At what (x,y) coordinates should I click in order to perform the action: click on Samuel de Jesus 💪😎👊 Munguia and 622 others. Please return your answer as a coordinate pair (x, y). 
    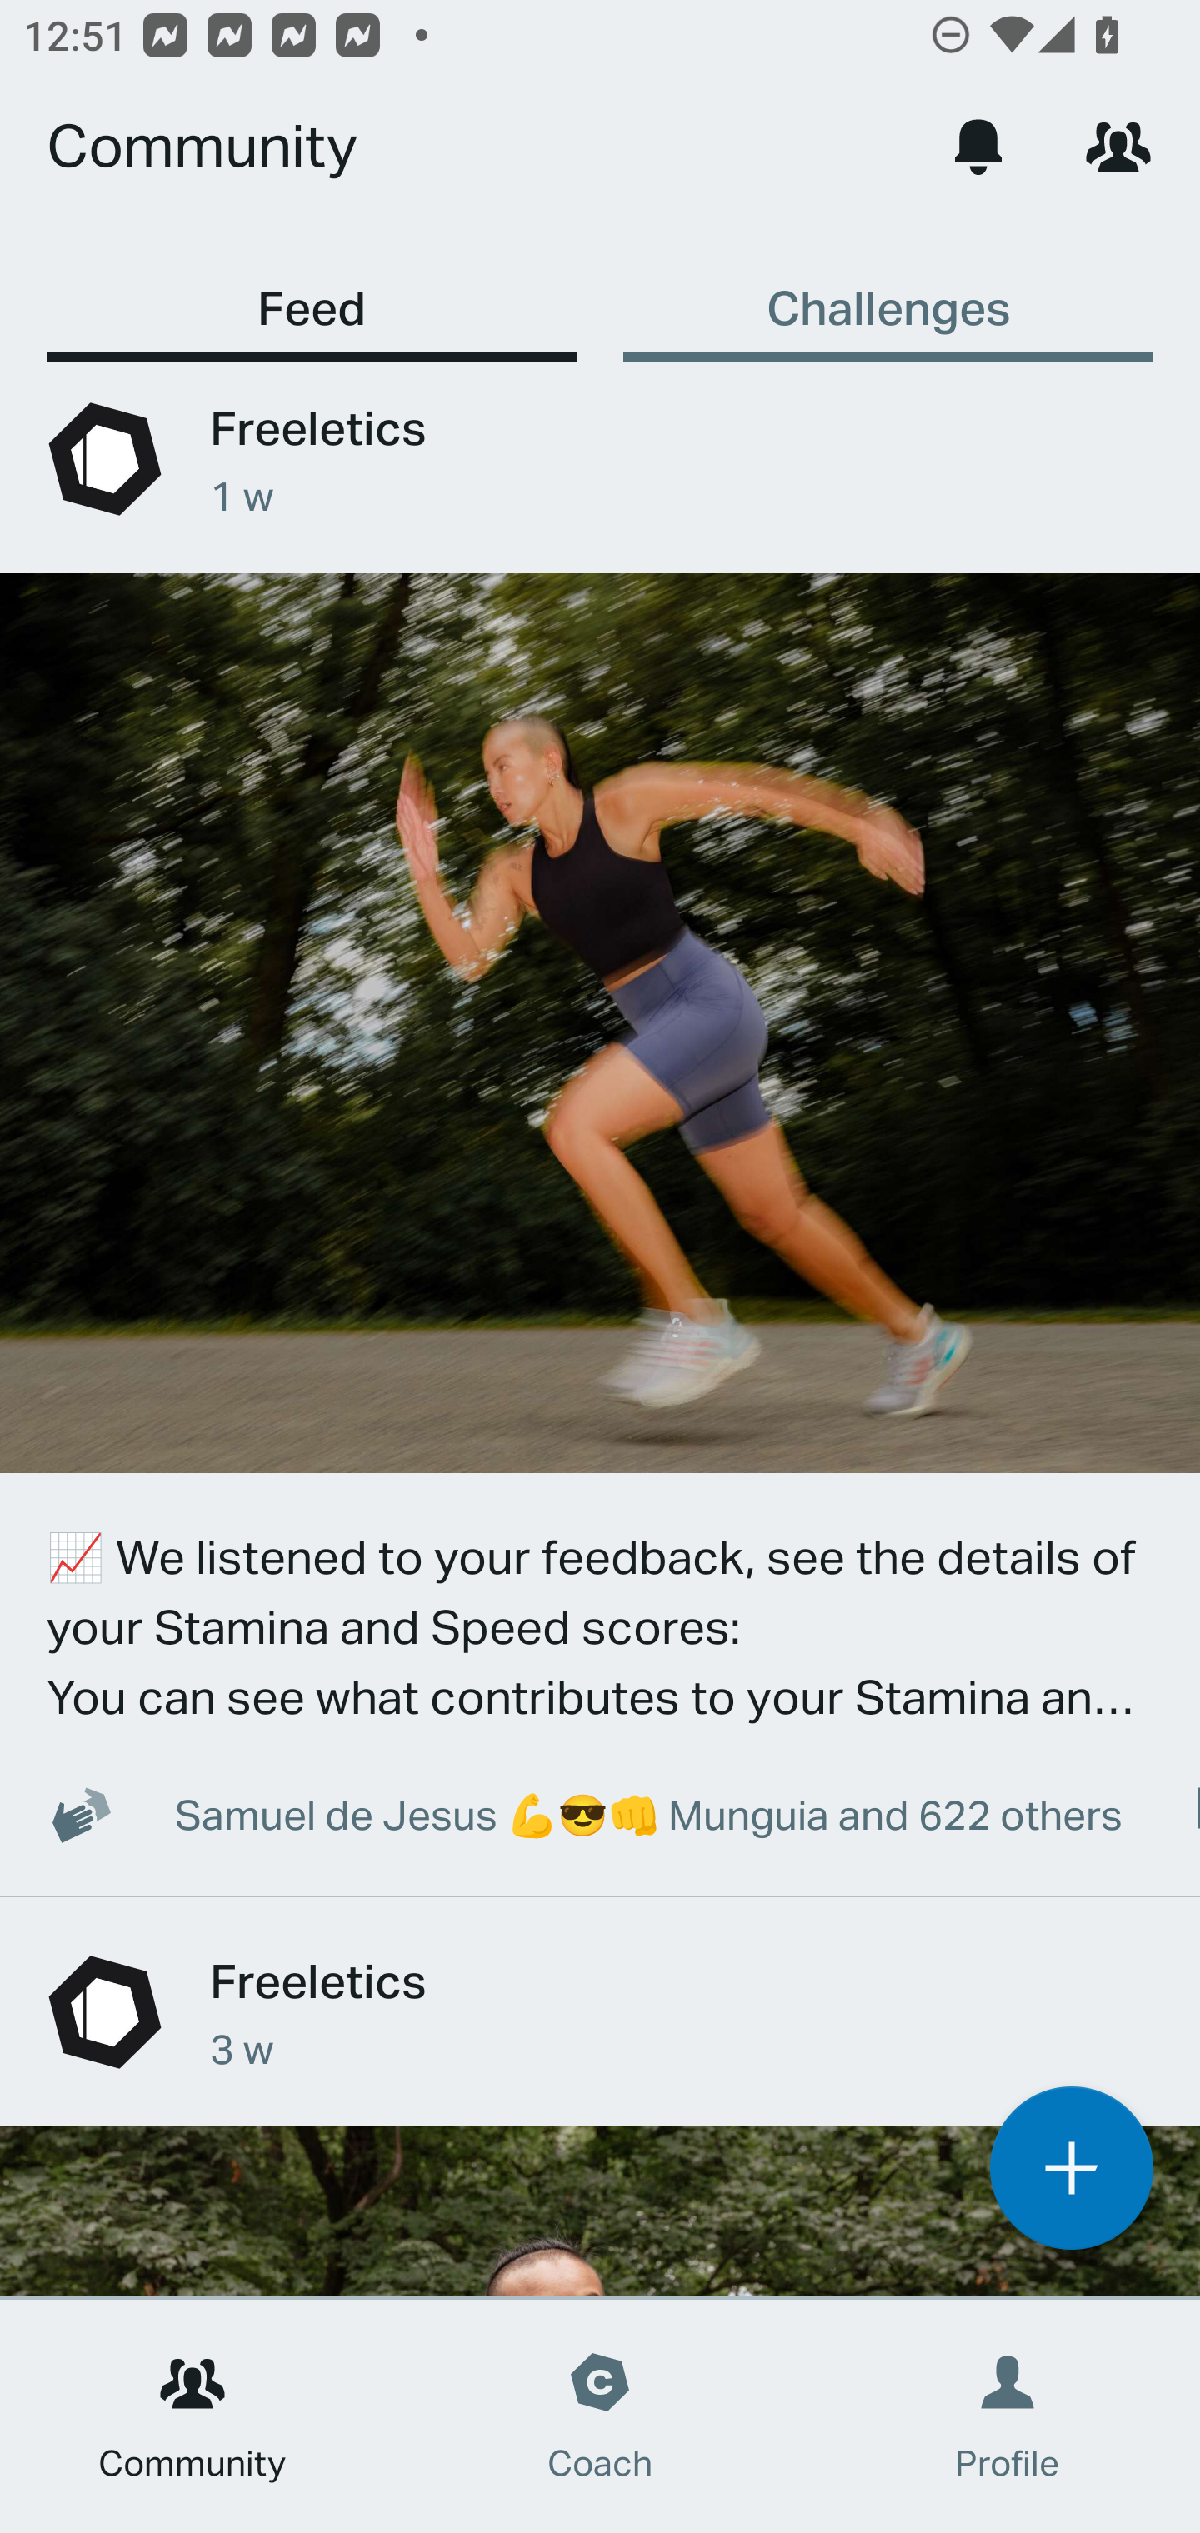
    Looking at the image, I should click on (600, 1813).